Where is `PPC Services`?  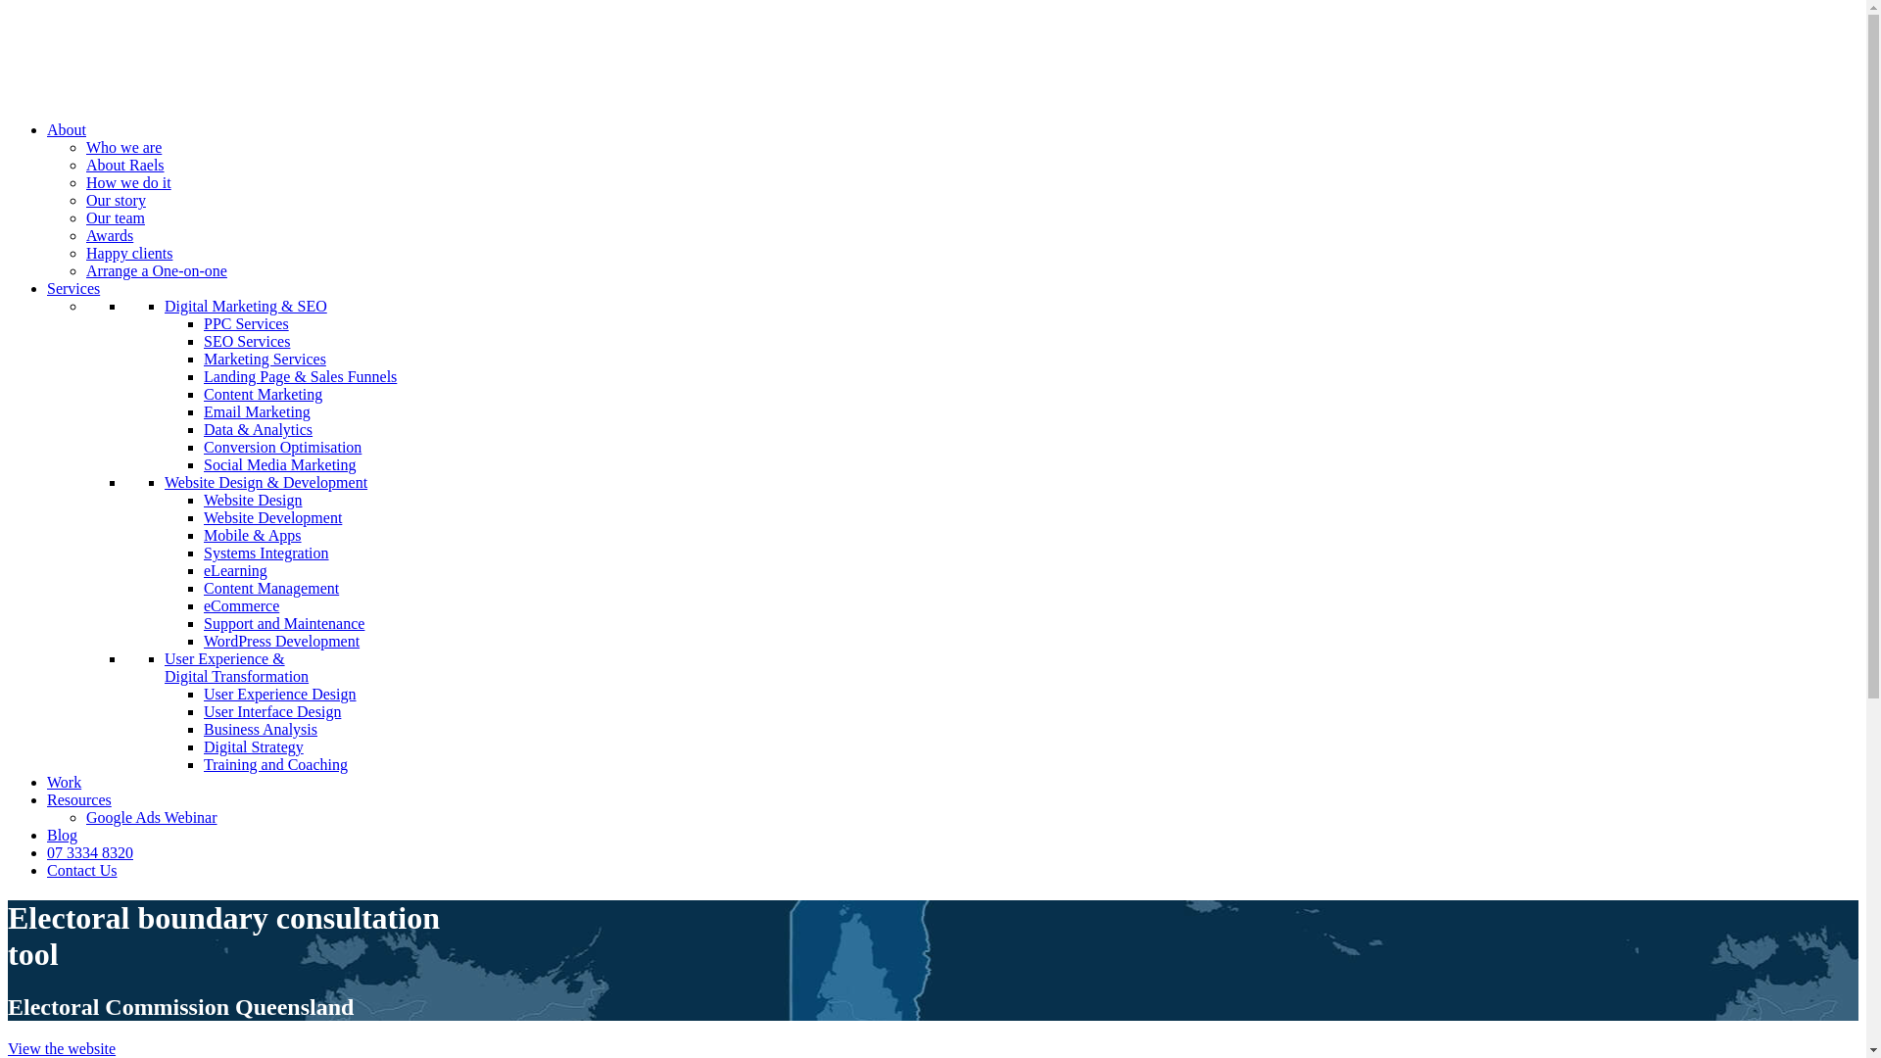
PPC Services is located at coordinates (247, 323).